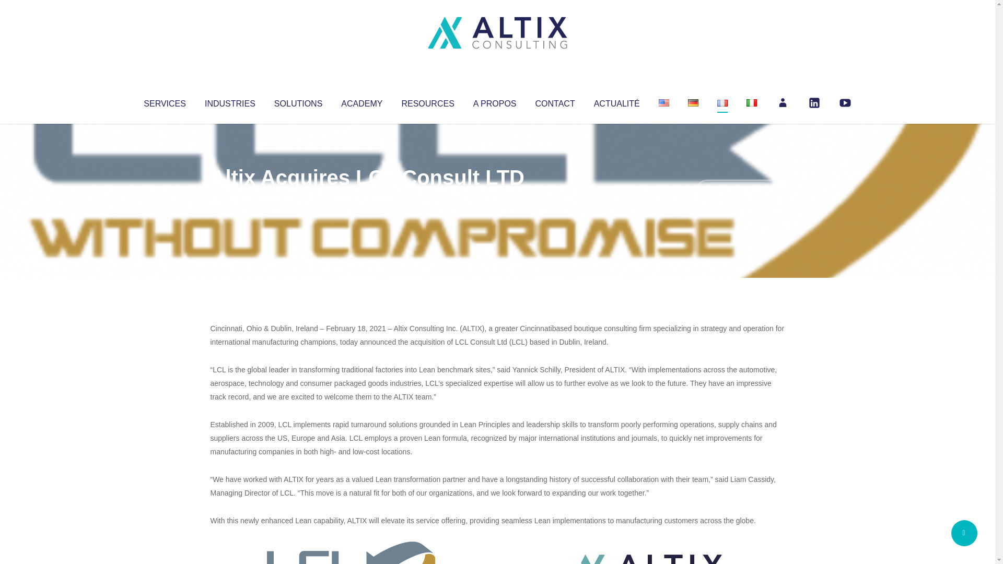  I want to click on SERVICES, so click(164, 101).